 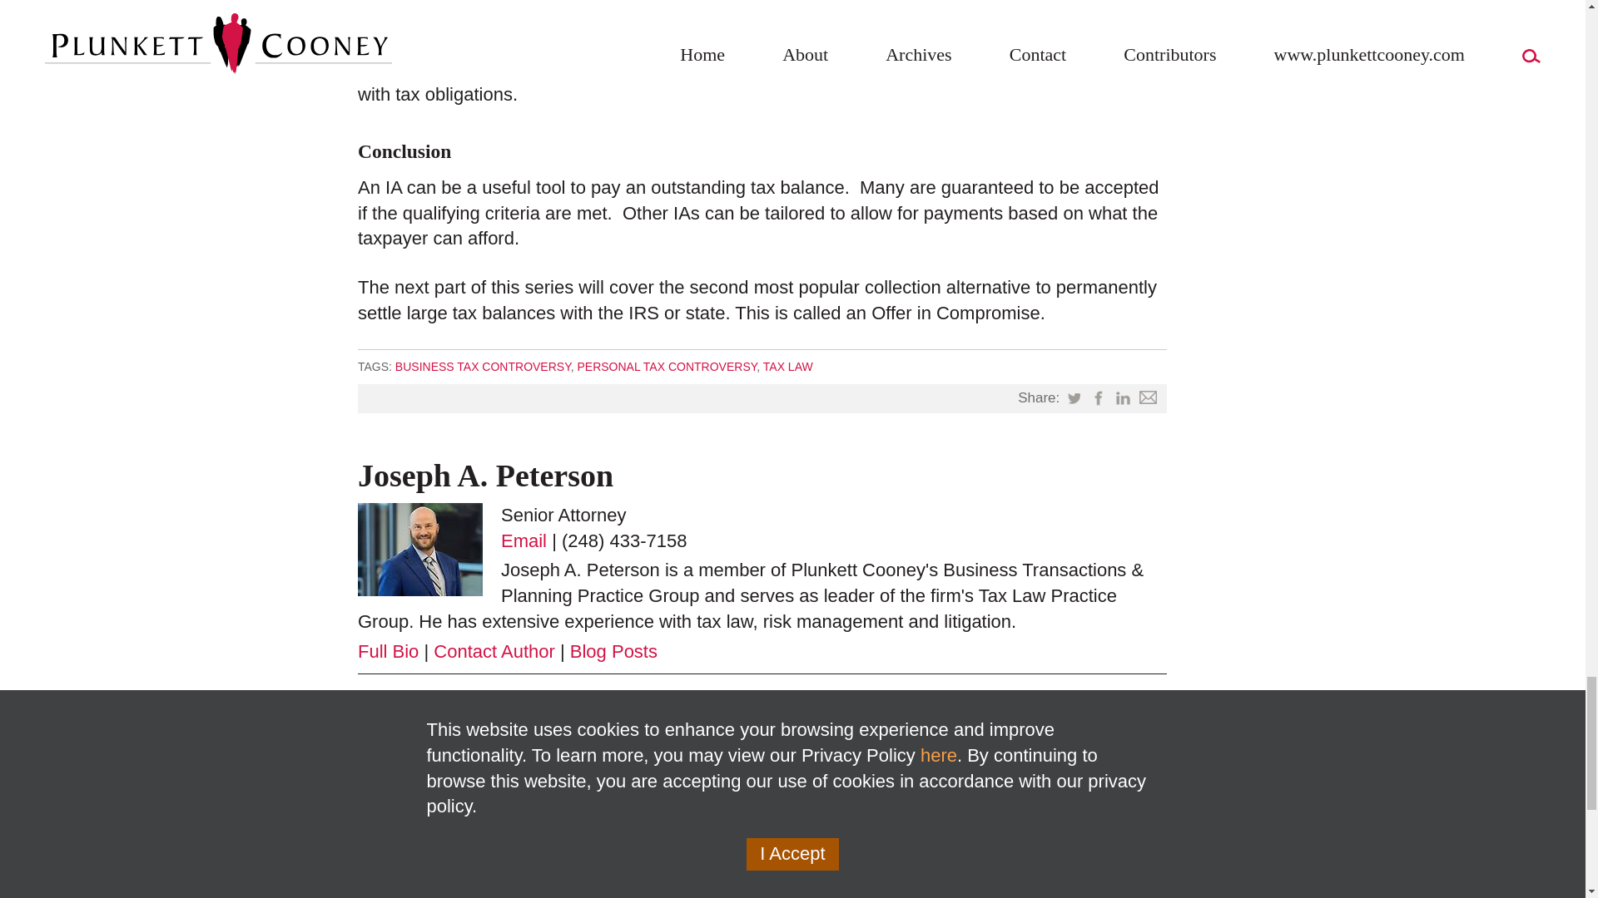 What do you see at coordinates (666, 367) in the screenshot?
I see `PERSONAL TAX CONTROVERSY` at bounding box center [666, 367].